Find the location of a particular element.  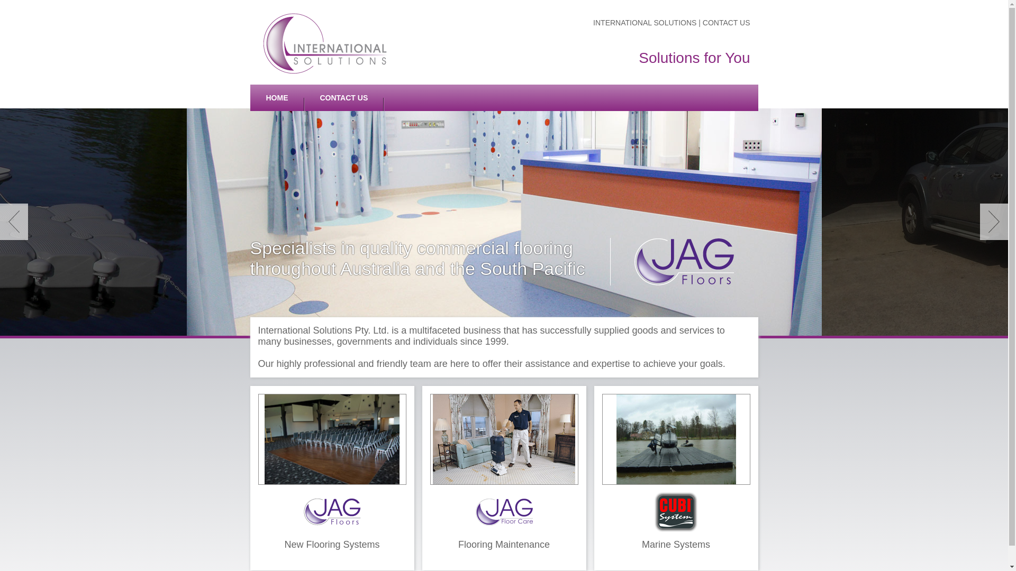

Flooring Maintenance is located at coordinates (504, 478).